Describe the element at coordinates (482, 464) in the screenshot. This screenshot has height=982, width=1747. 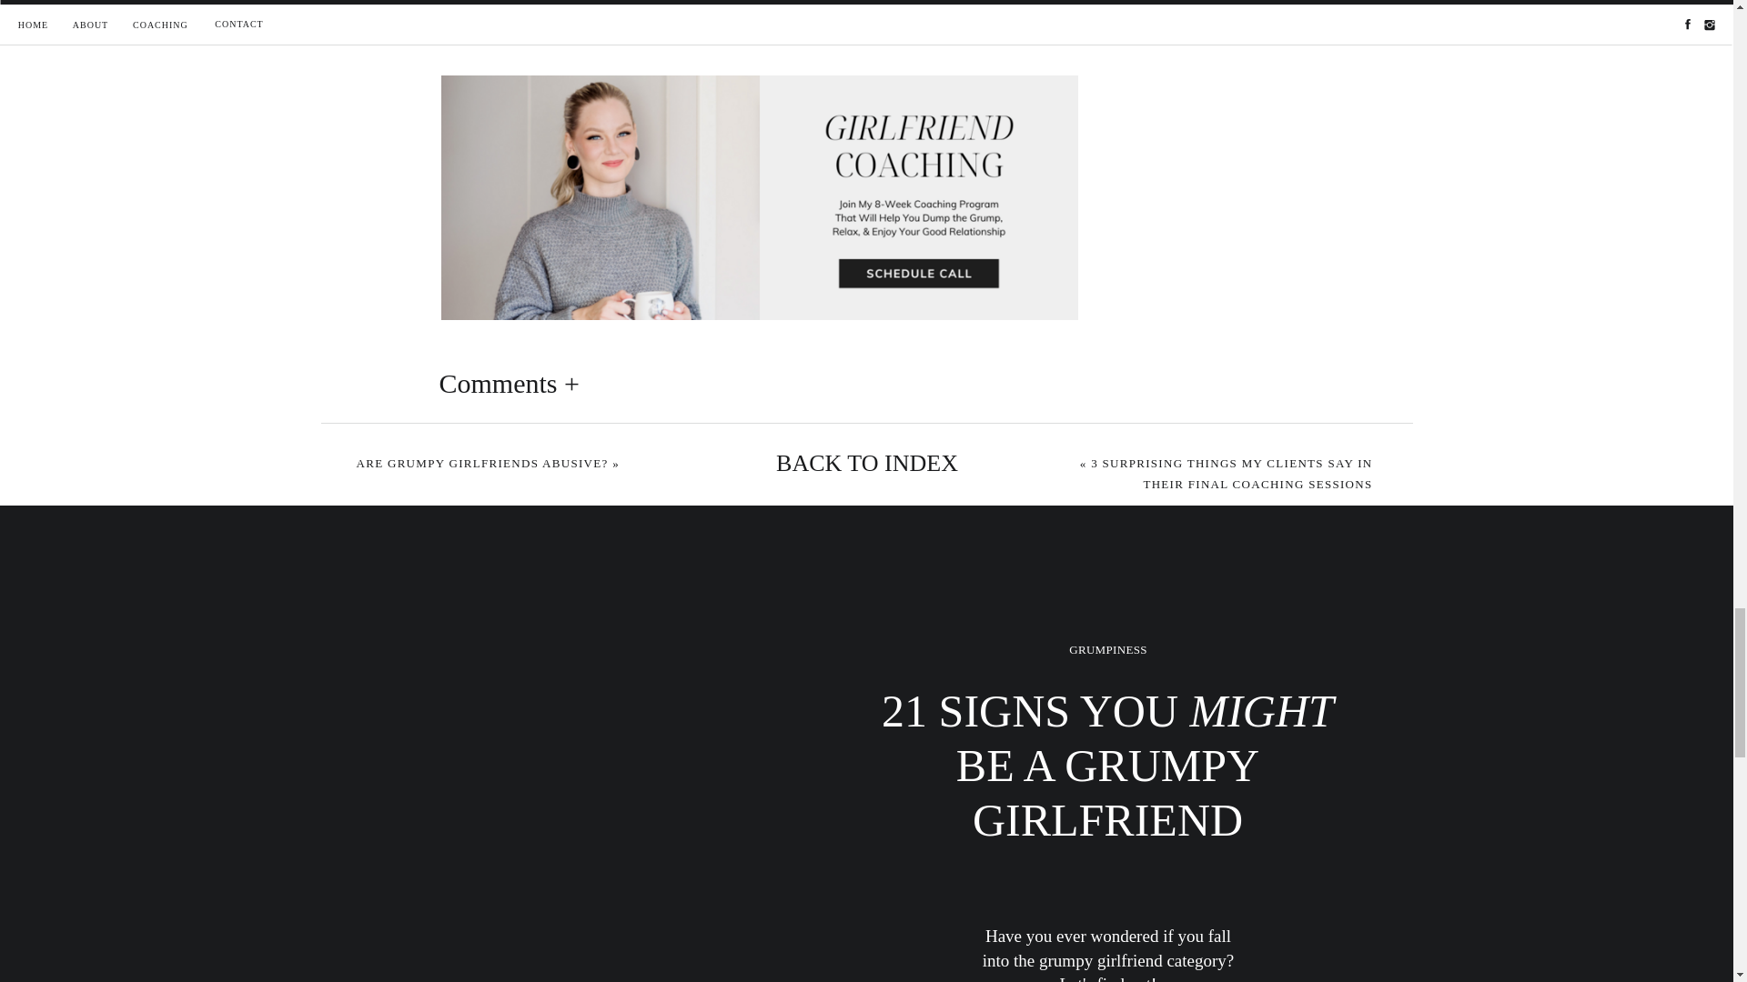
I see `ARE GRUMPY GIRLFRIENDS ABUSIVE?` at that location.